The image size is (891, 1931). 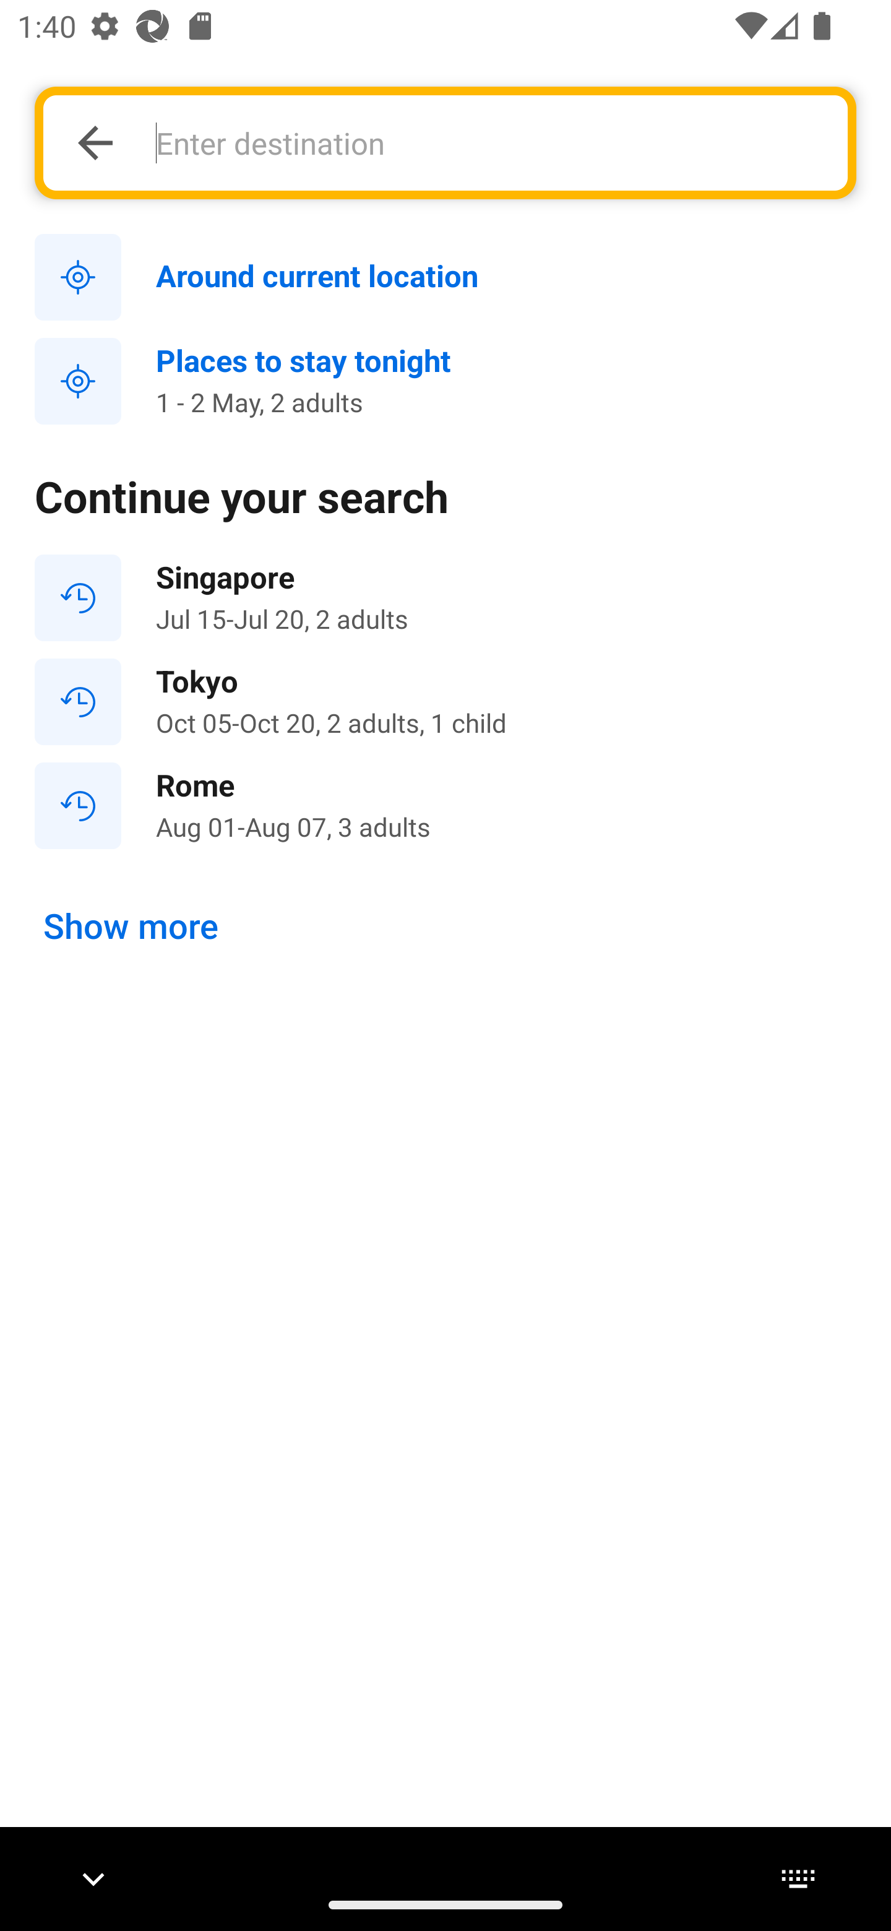 I want to click on Rome Aug 01-Aug 07, 3 adults , so click(x=445, y=805).